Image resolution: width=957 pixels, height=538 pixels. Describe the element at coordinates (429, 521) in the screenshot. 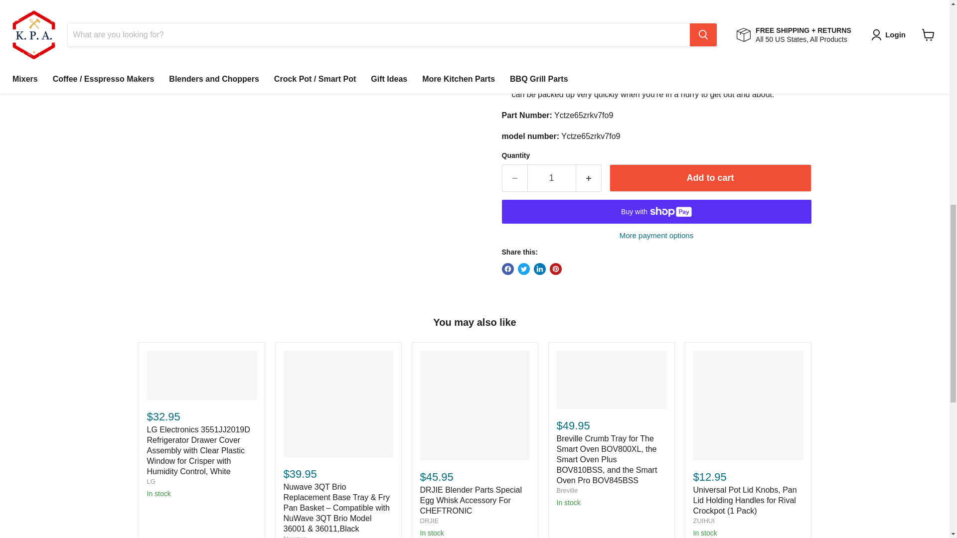

I see `DRJIE` at that location.